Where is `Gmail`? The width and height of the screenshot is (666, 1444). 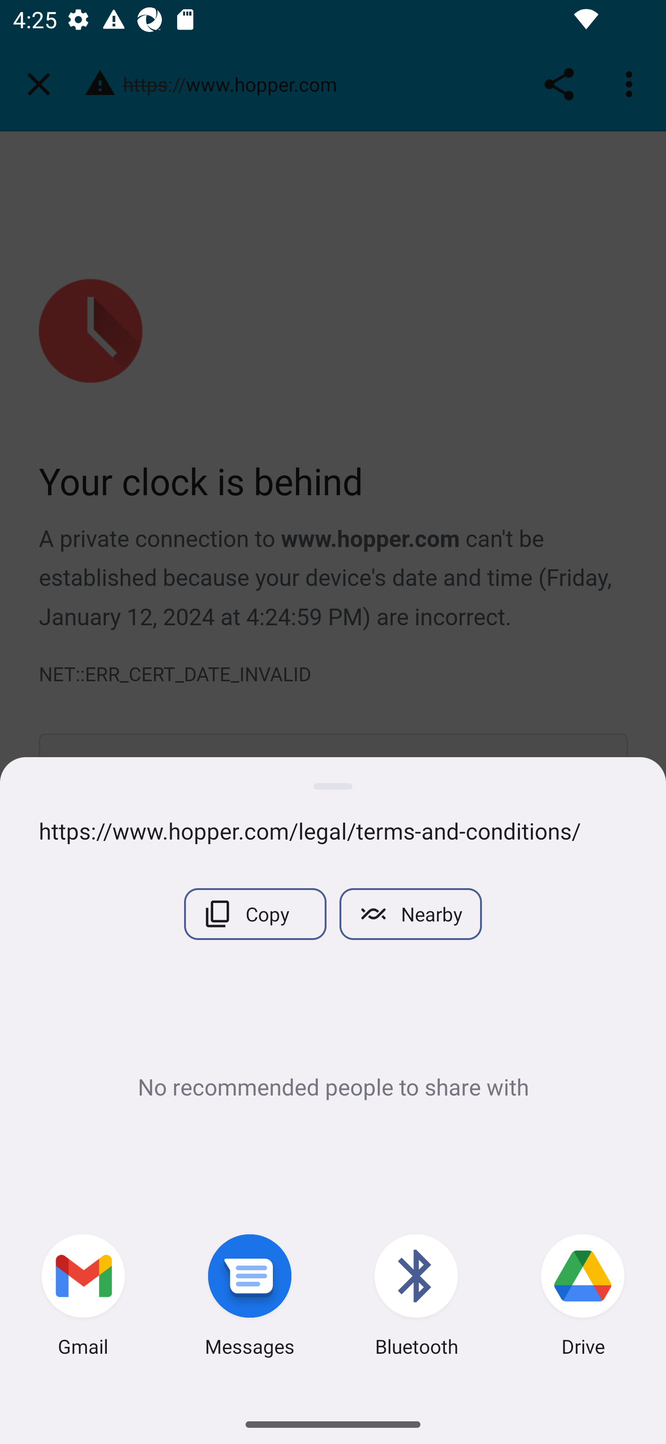 Gmail is located at coordinates (83, 1298).